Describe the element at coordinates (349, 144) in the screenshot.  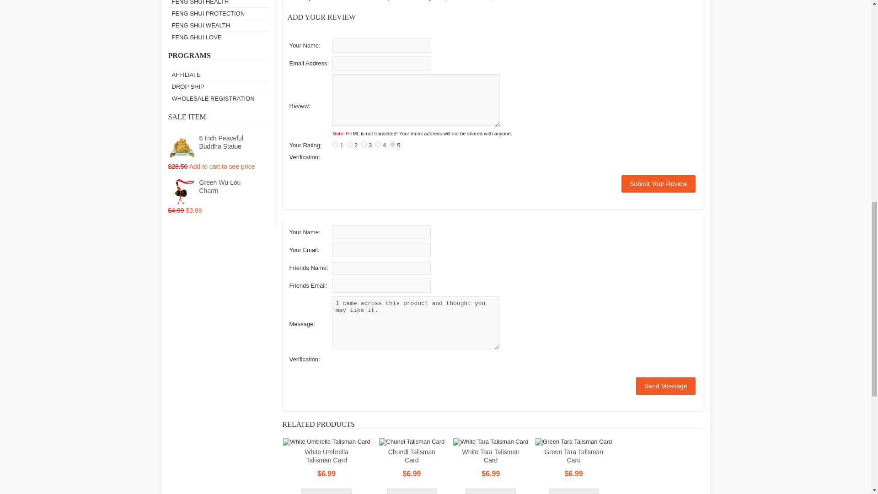
I see `2` at that location.